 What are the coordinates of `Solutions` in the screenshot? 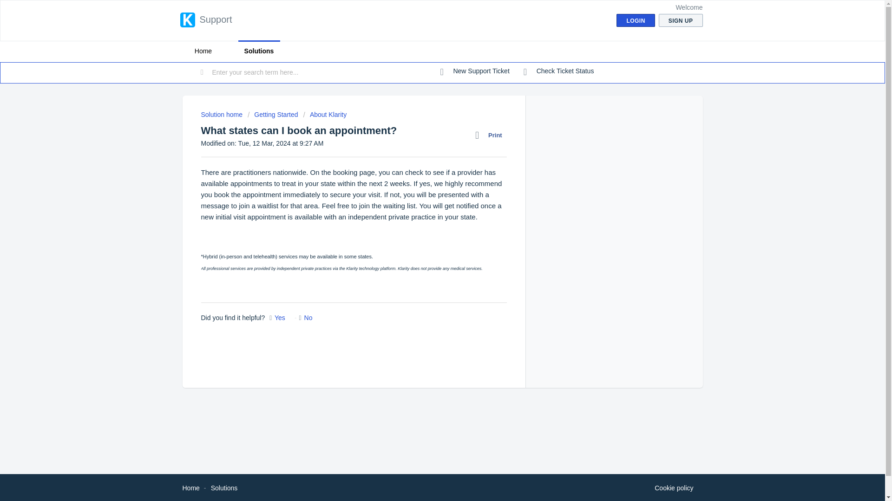 It's located at (224, 488).